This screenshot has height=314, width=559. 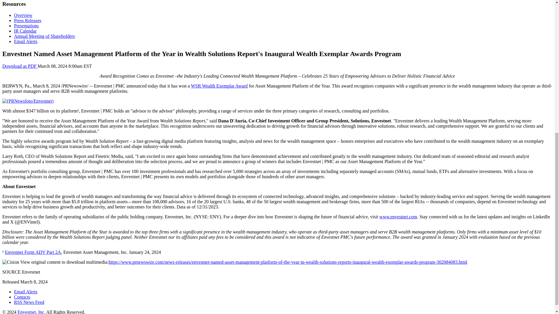 I want to click on Overview, so click(x=23, y=15).